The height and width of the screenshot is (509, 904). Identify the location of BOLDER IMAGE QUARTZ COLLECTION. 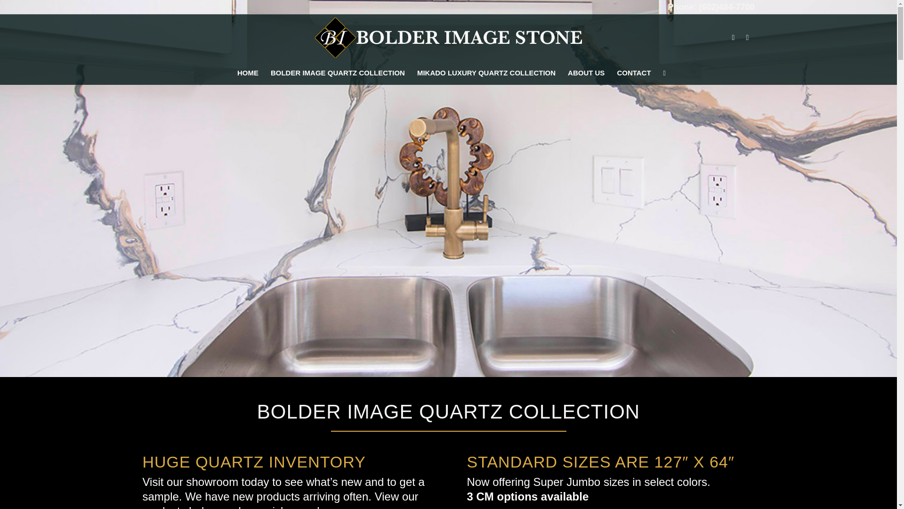
(338, 73).